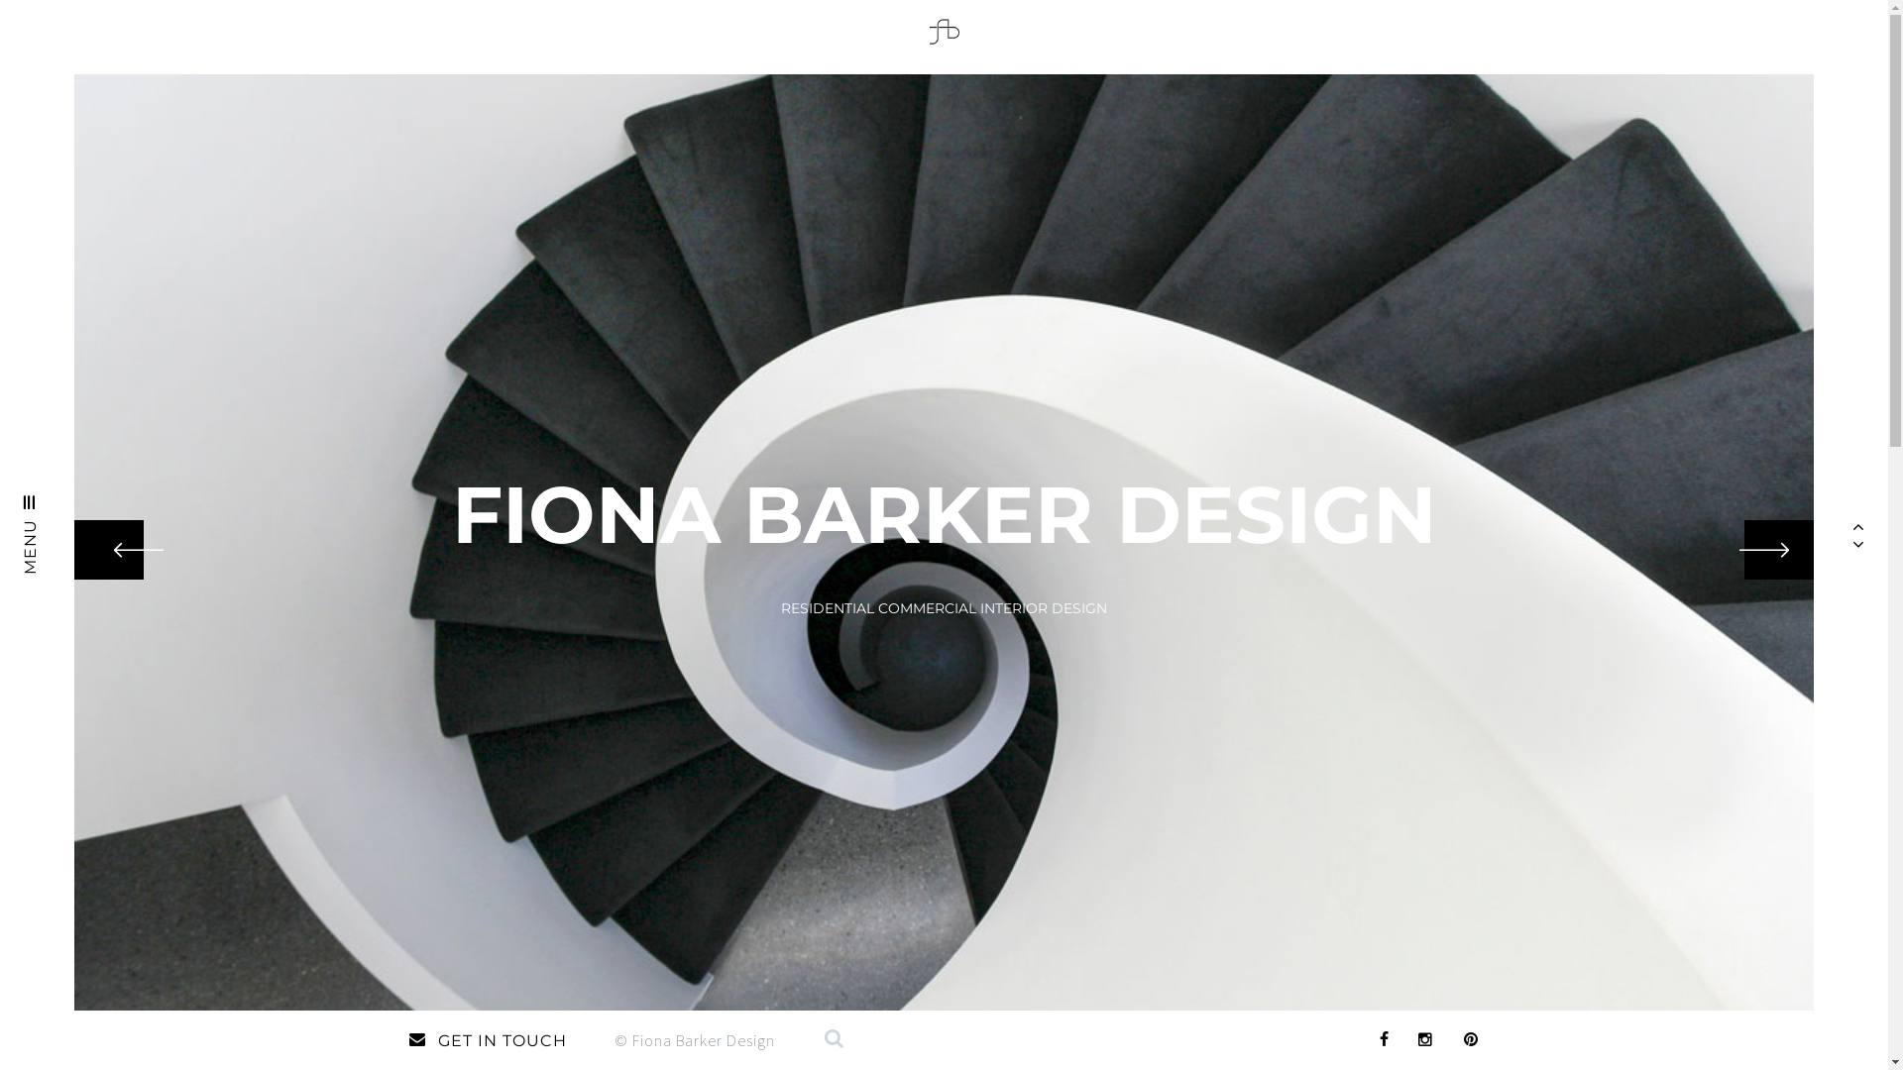 This screenshot has width=1903, height=1070. Describe the element at coordinates (509, 1040) in the screenshot. I see `GET IN TOUCH` at that location.